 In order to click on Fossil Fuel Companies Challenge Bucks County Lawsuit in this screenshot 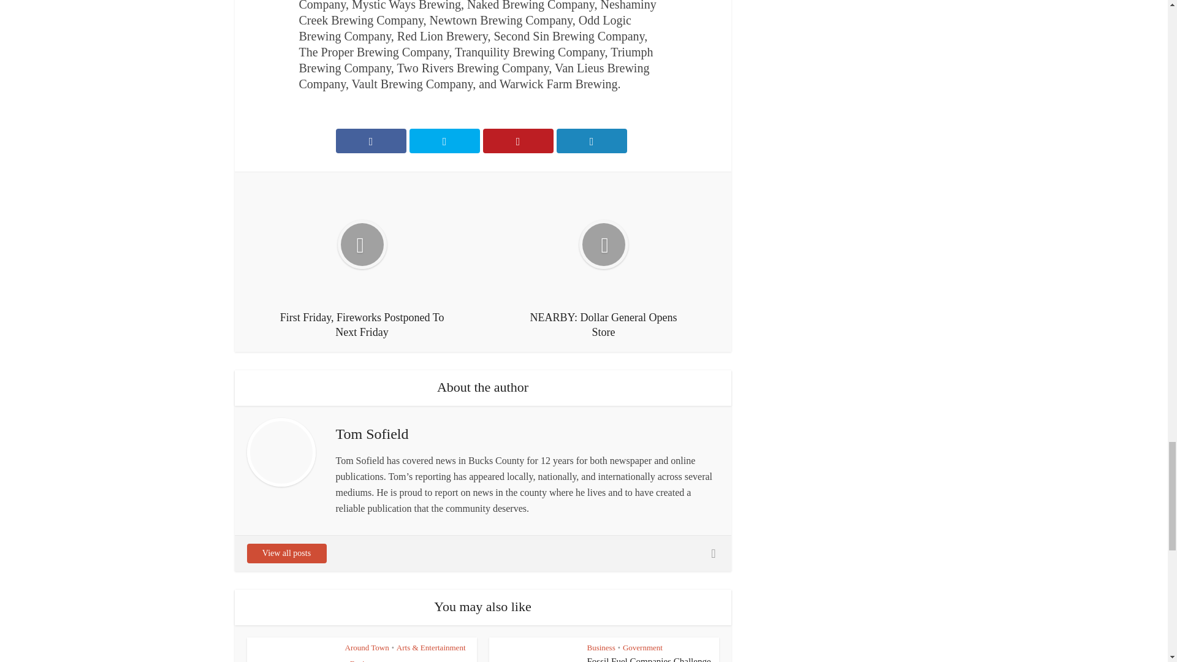, I will do `click(649, 660)`.